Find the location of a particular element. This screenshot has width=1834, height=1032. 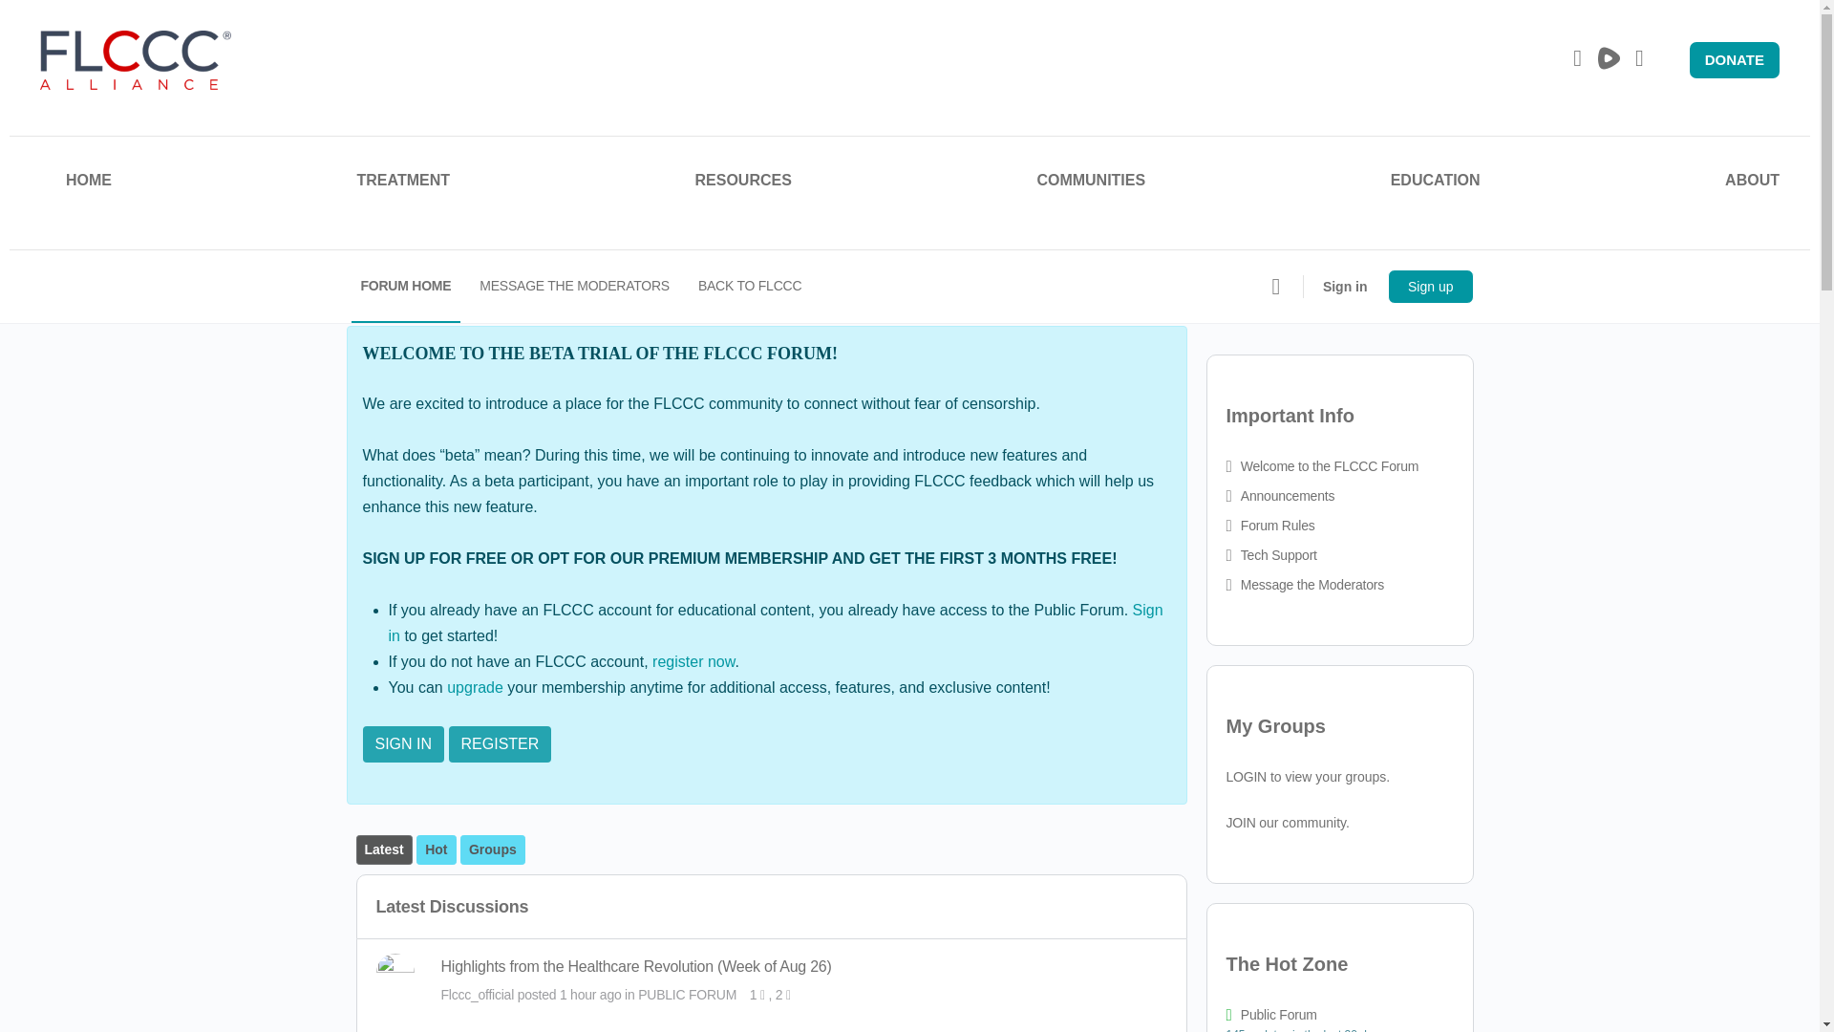

ABOUT is located at coordinates (1752, 183).